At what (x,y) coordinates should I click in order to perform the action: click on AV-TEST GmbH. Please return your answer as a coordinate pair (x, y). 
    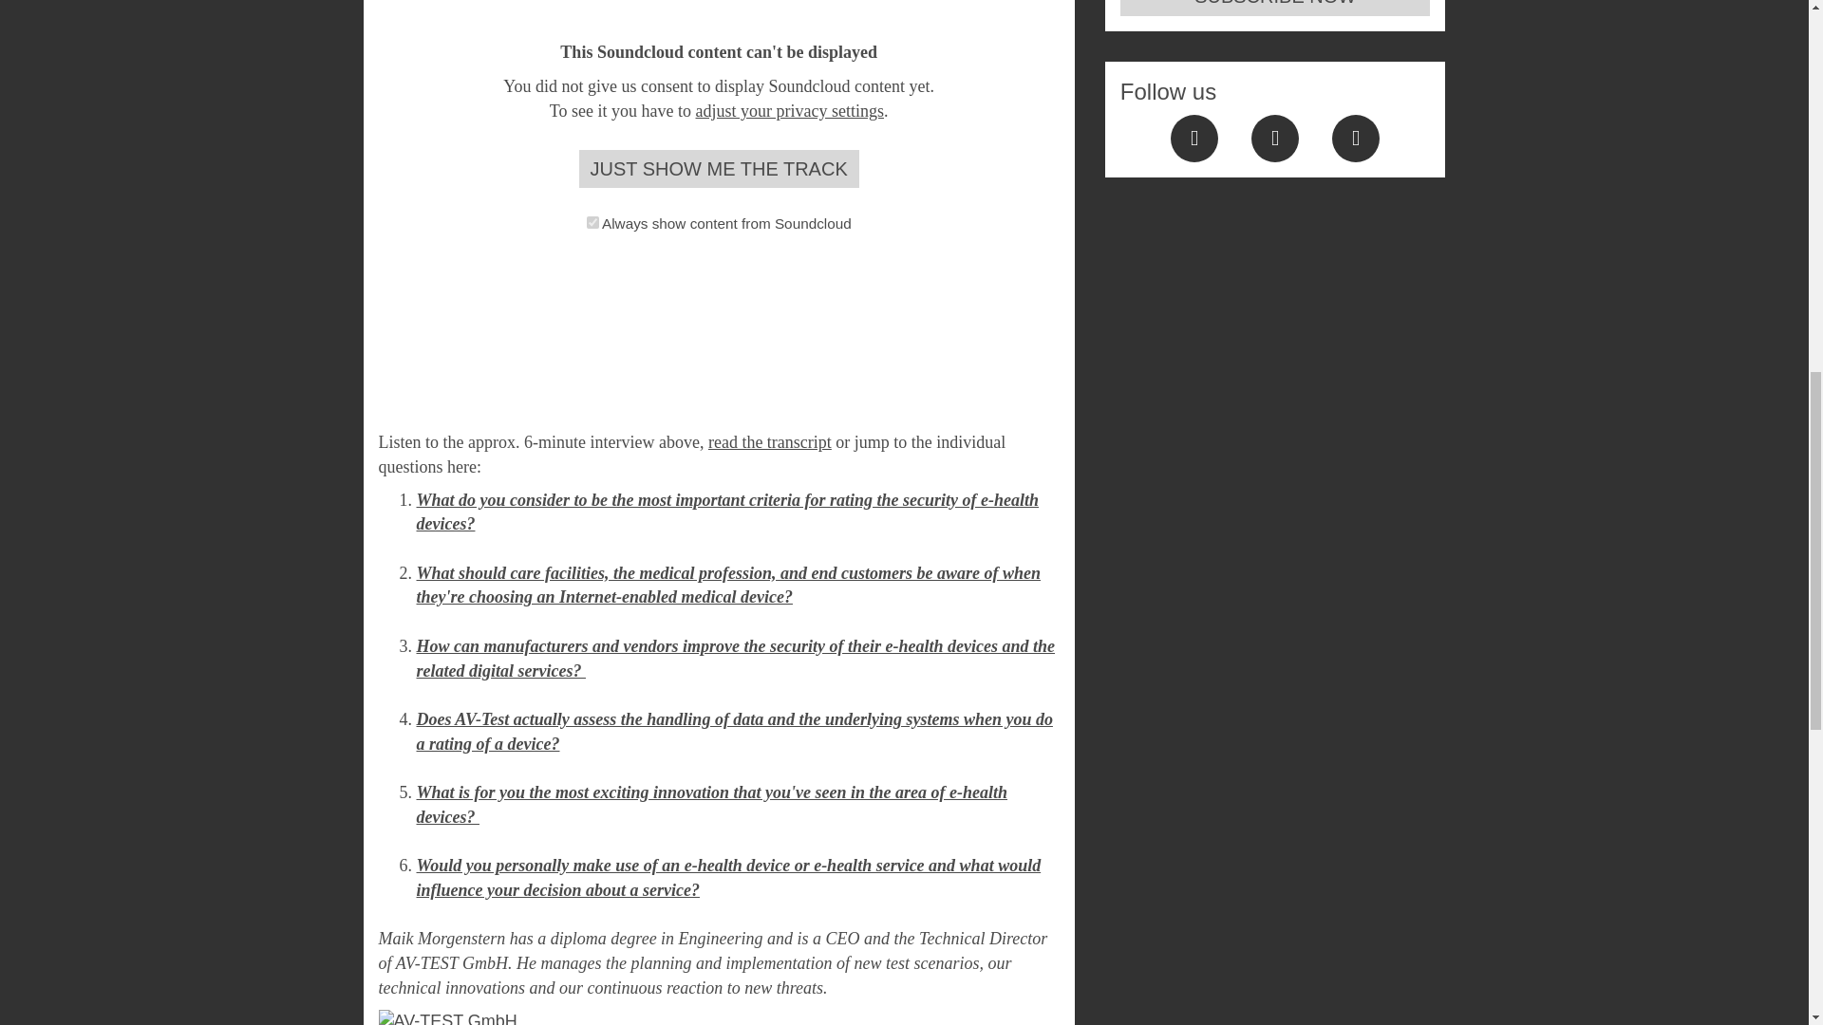
    Looking at the image, I should click on (540, 1017).